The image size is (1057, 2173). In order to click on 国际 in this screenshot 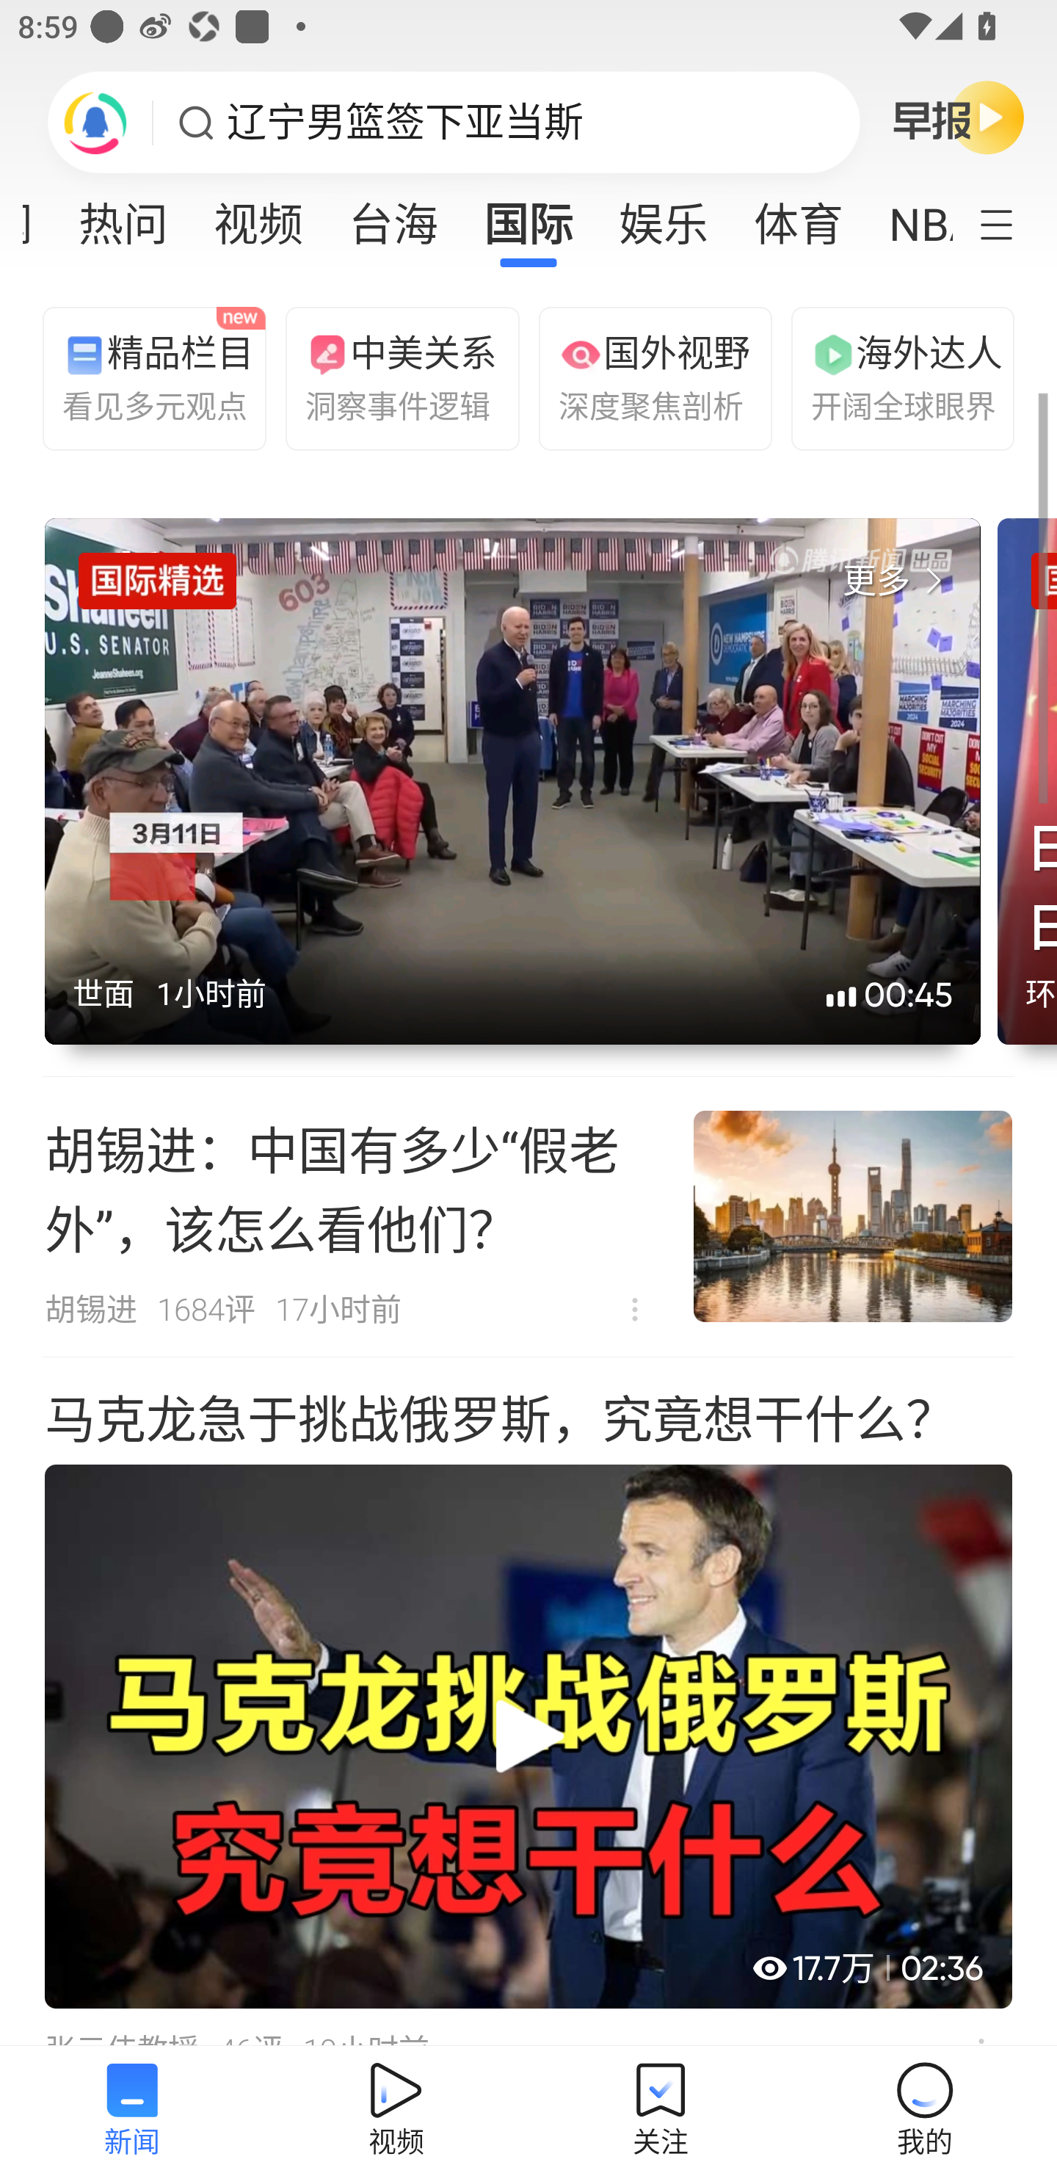, I will do `click(528, 216)`.